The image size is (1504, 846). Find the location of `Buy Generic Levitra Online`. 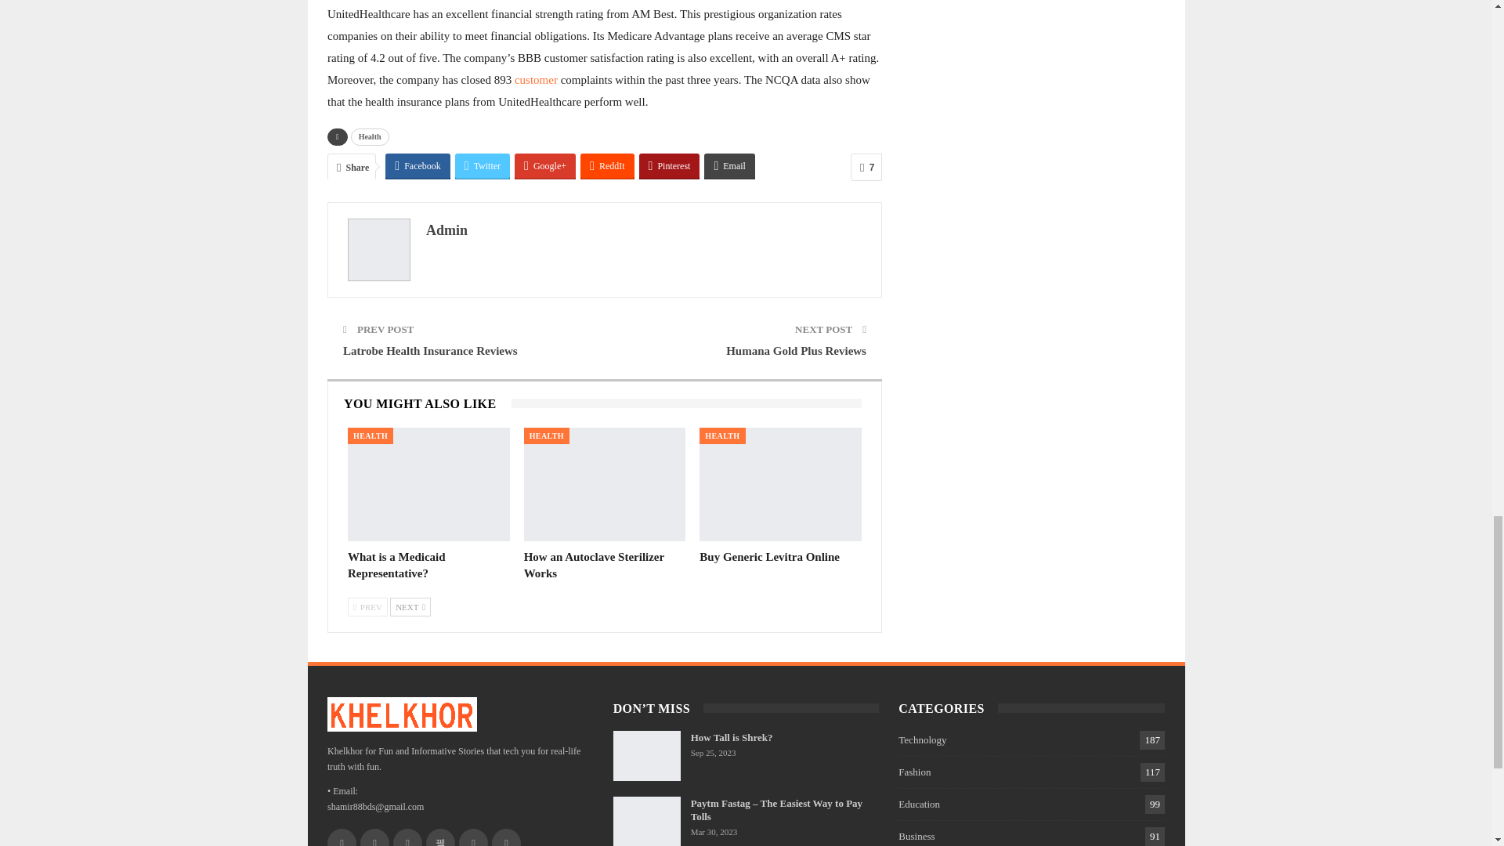

Buy Generic Levitra Online is located at coordinates (780, 484).